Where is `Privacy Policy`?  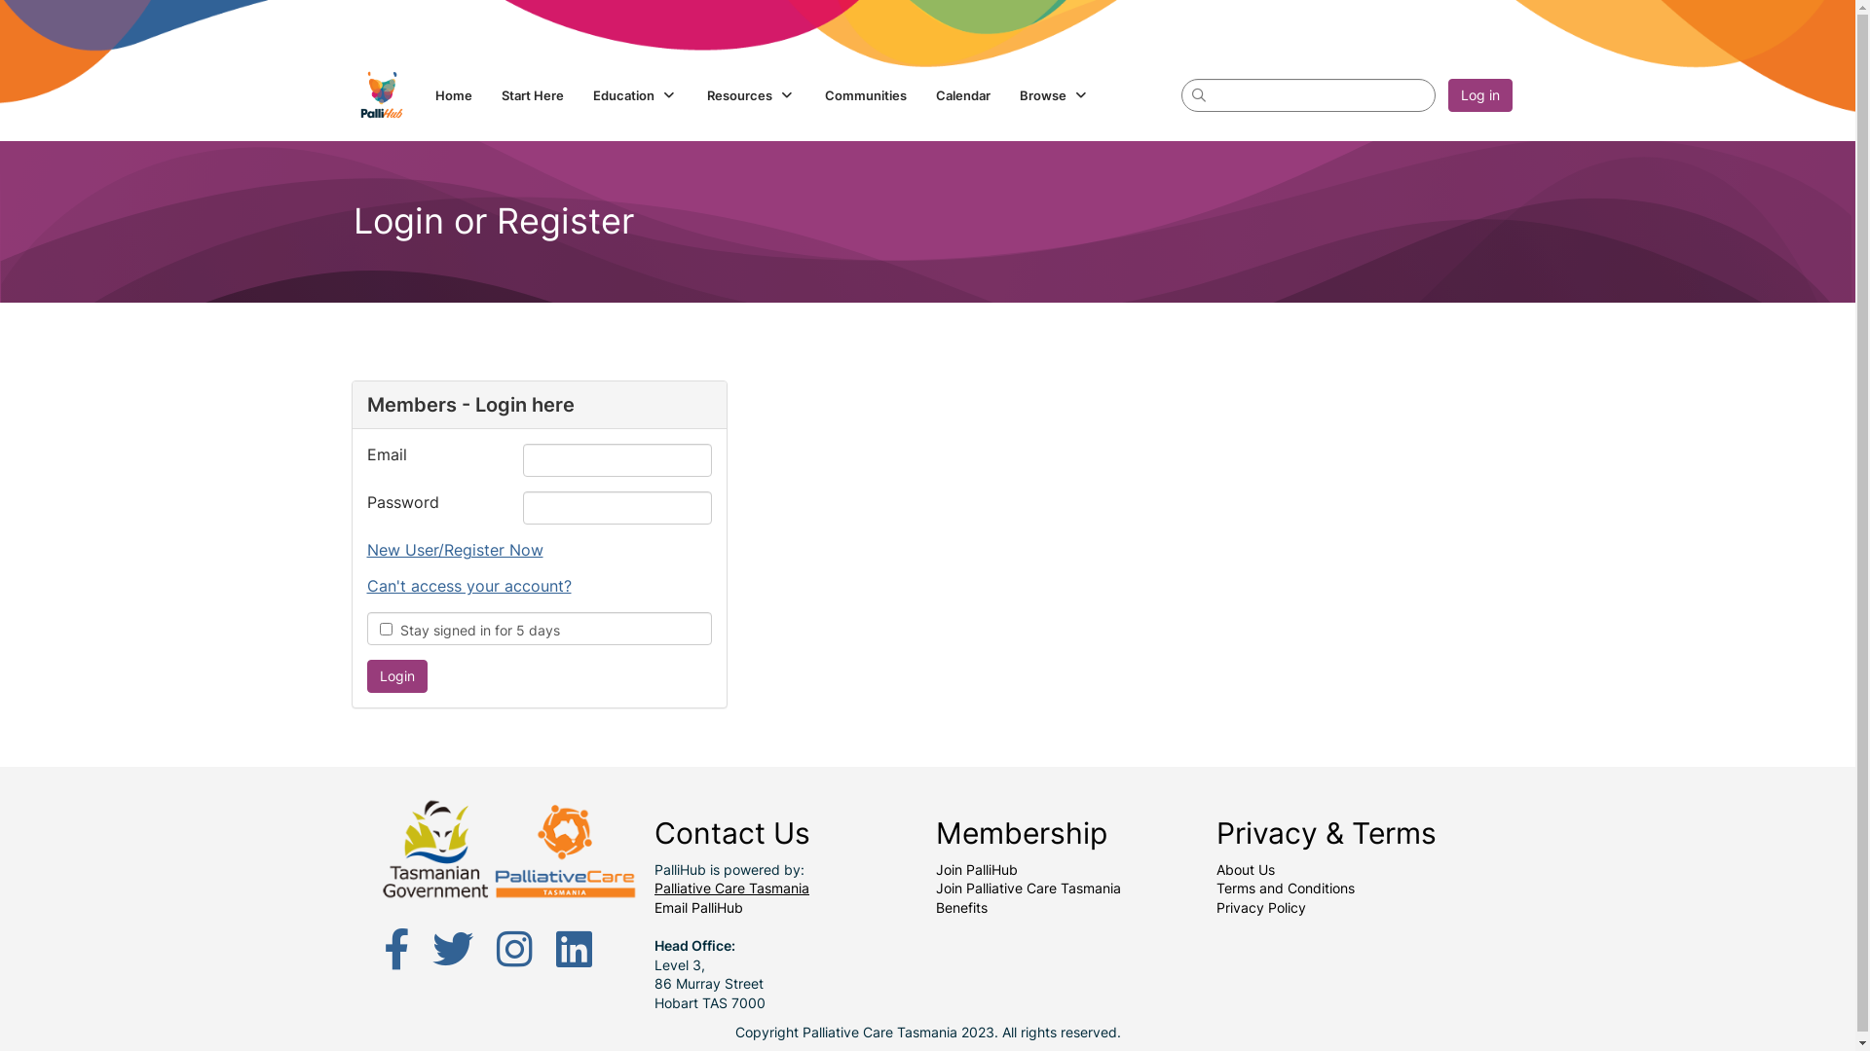 Privacy Policy is located at coordinates (1261, 907).